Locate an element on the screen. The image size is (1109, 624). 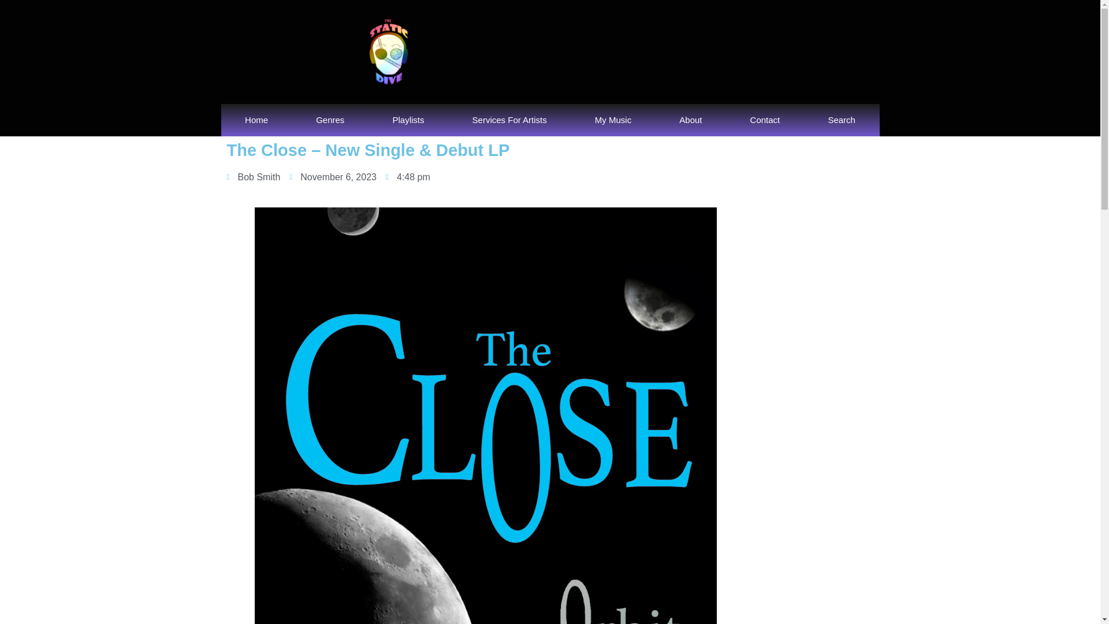
Search is located at coordinates (842, 120).